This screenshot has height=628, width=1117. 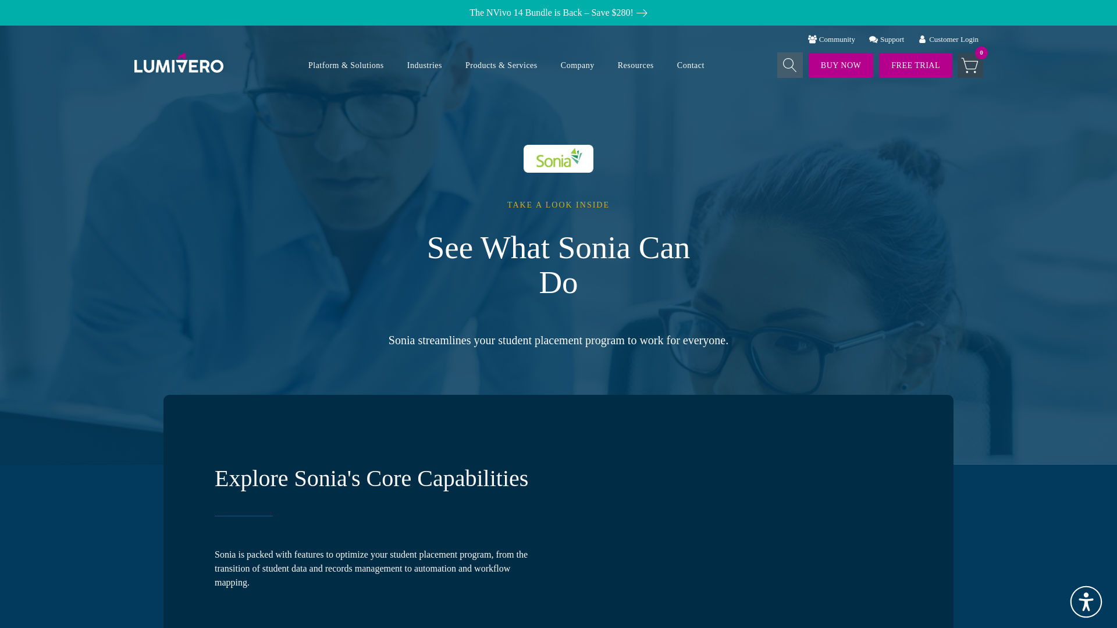 What do you see at coordinates (887, 40) in the screenshot?
I see `Support` at bounding box center [887, 40].